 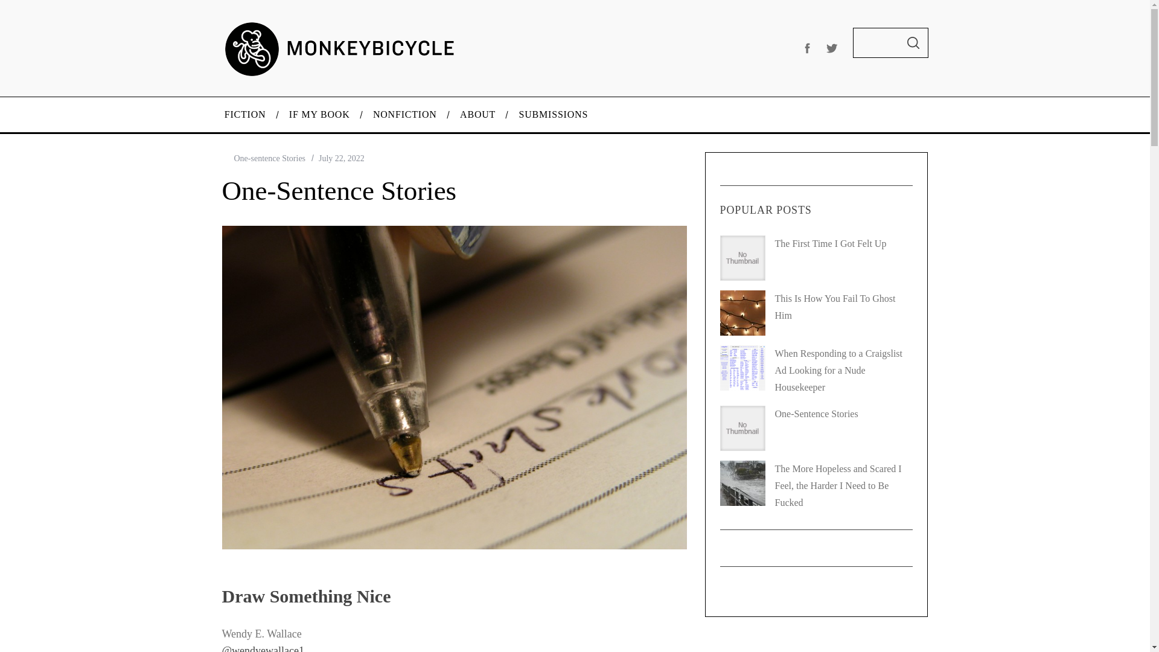 What do you see at coordinates (553, 115) in the screenshot?
I see `SUBMISSIONS` at bounding box center [553, 115].